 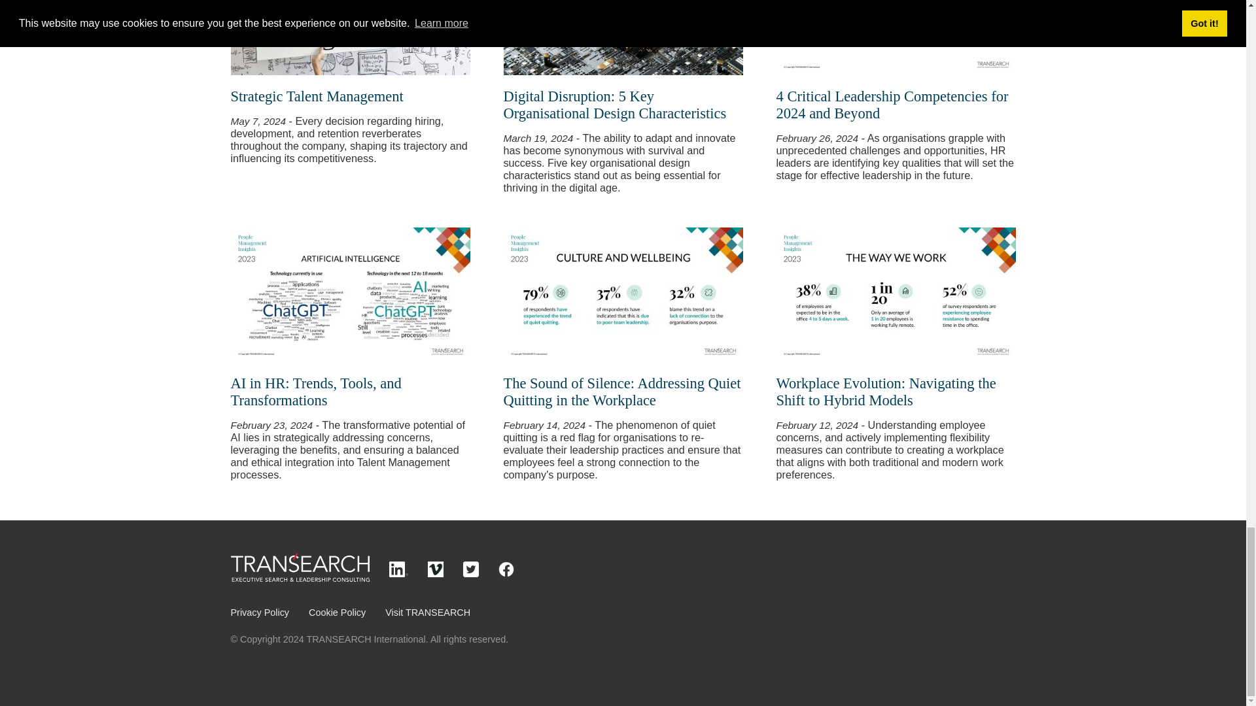 I want to click on TRANSEARCH International on Twitter, so click(x=471, y=574).